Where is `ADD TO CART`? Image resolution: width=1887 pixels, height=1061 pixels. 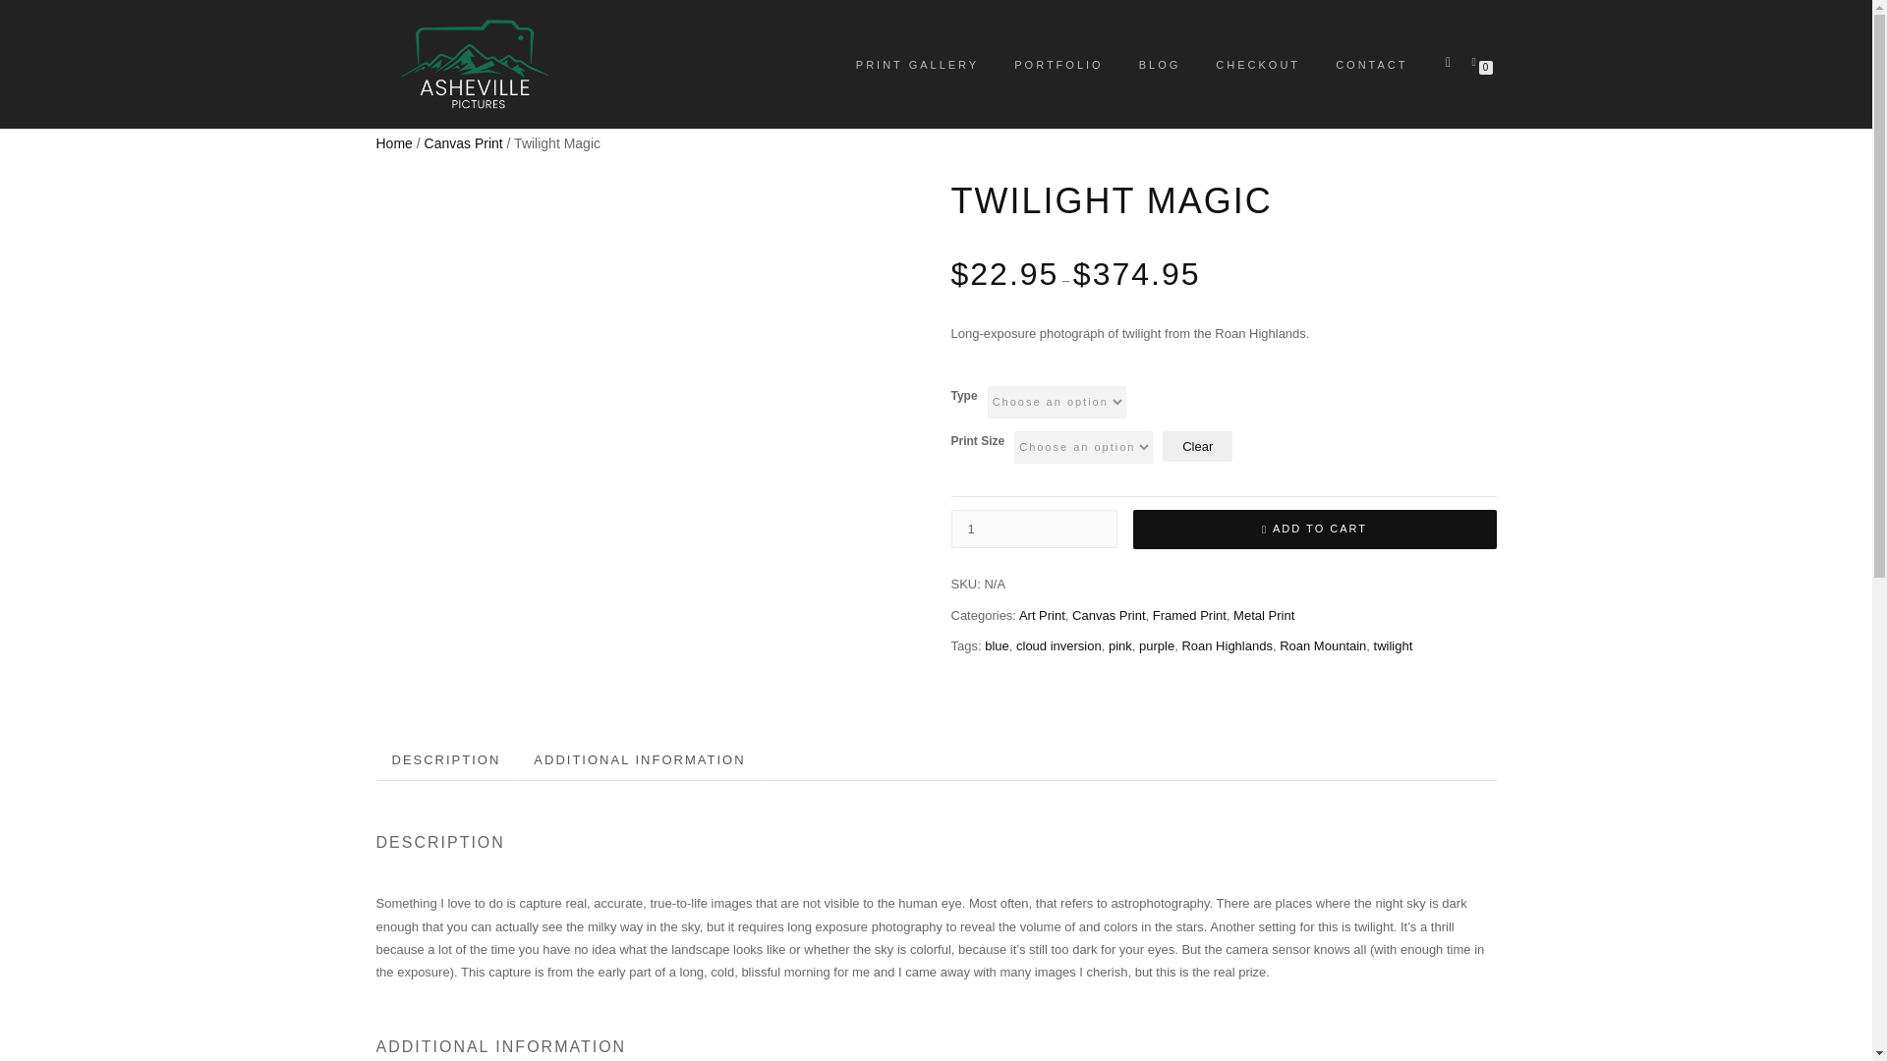
ADD TO CART is located at coordinates (1314, 530).